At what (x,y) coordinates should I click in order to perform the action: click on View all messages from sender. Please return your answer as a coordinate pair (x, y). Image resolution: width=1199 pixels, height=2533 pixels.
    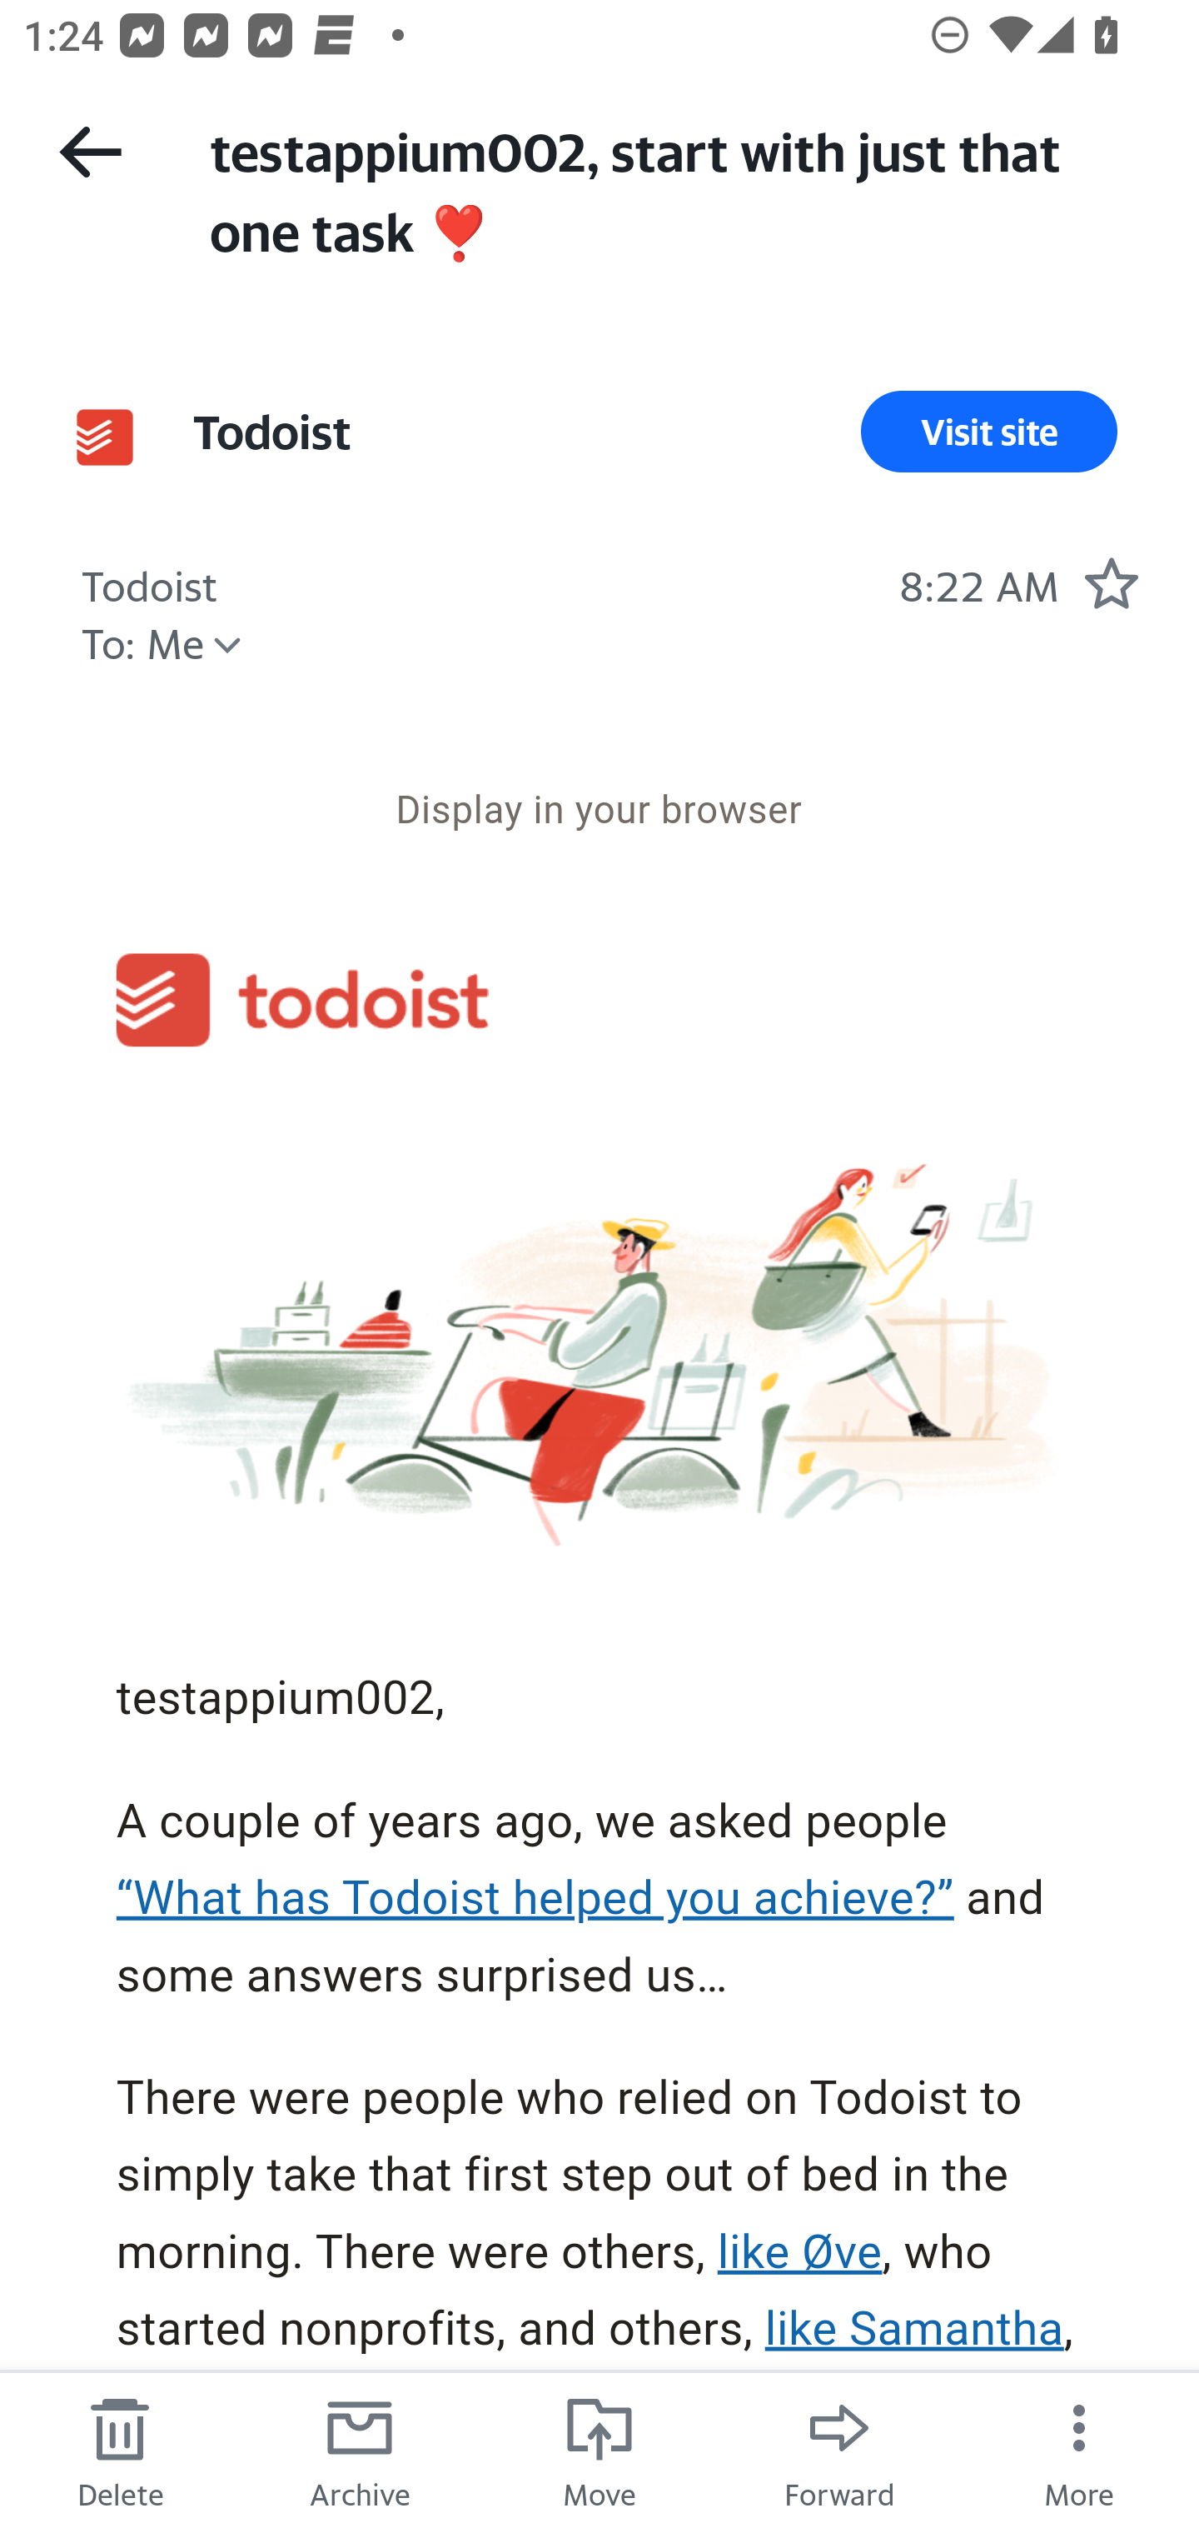
    Looking at the image, I should click on (105, 437).